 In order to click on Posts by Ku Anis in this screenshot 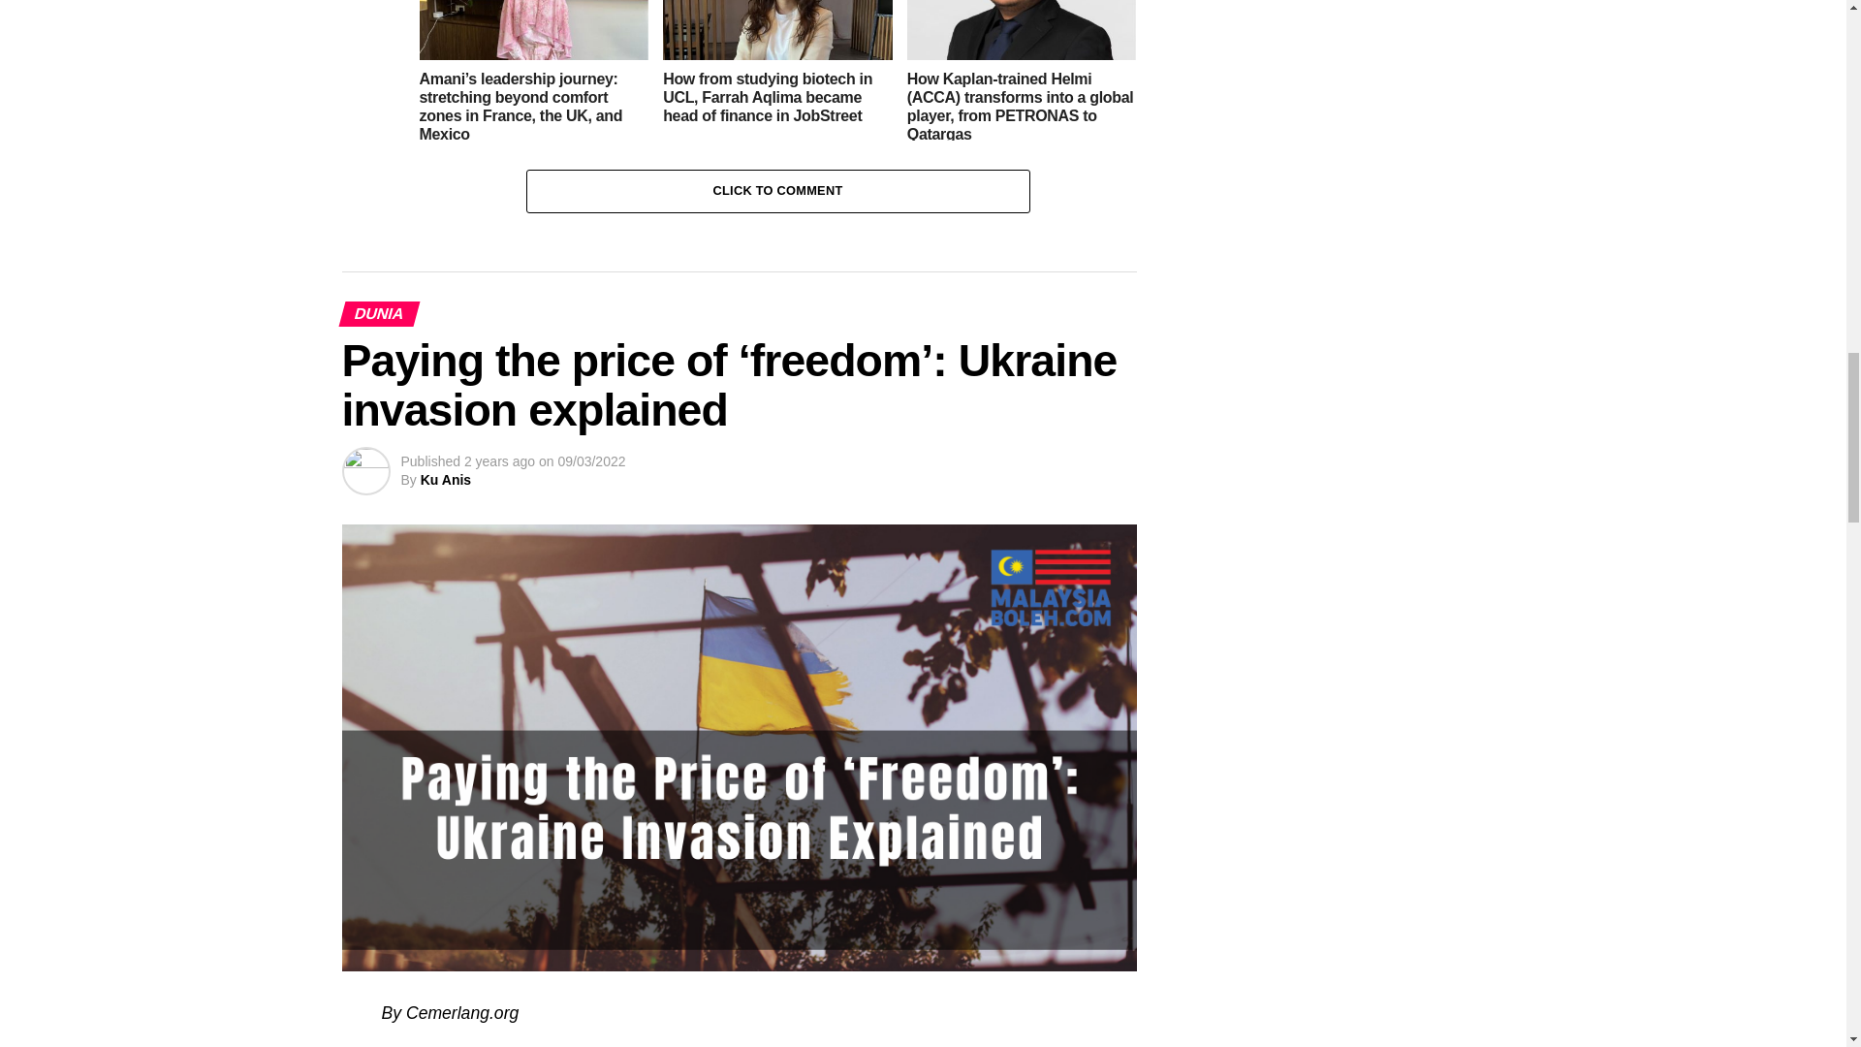, I will do `click(445, 480)`.